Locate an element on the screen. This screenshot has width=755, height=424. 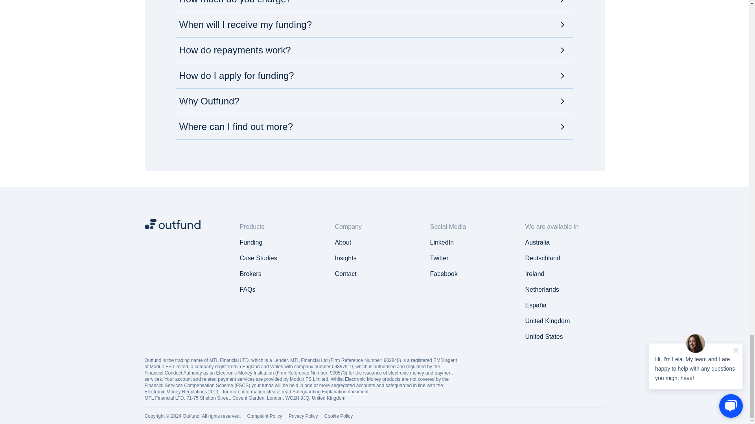
Twitter is located at coordinates (439, 258).